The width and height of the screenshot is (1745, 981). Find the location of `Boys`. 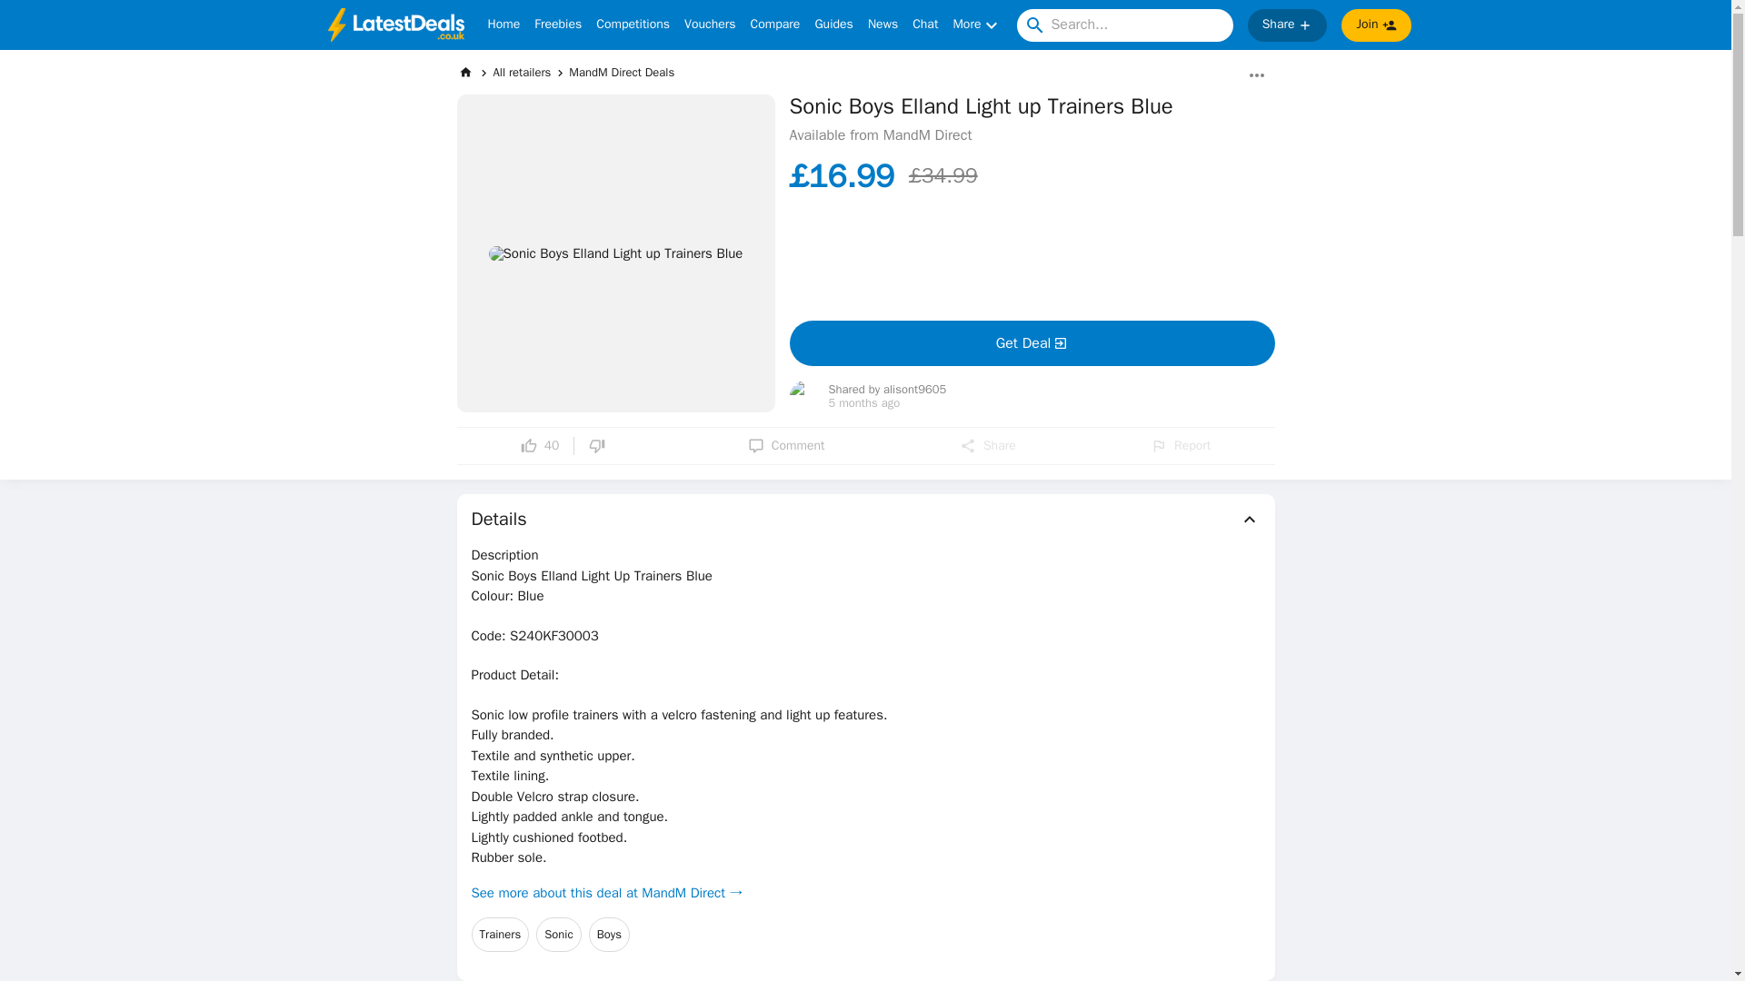

Boys is located at coordinates (609, 934).